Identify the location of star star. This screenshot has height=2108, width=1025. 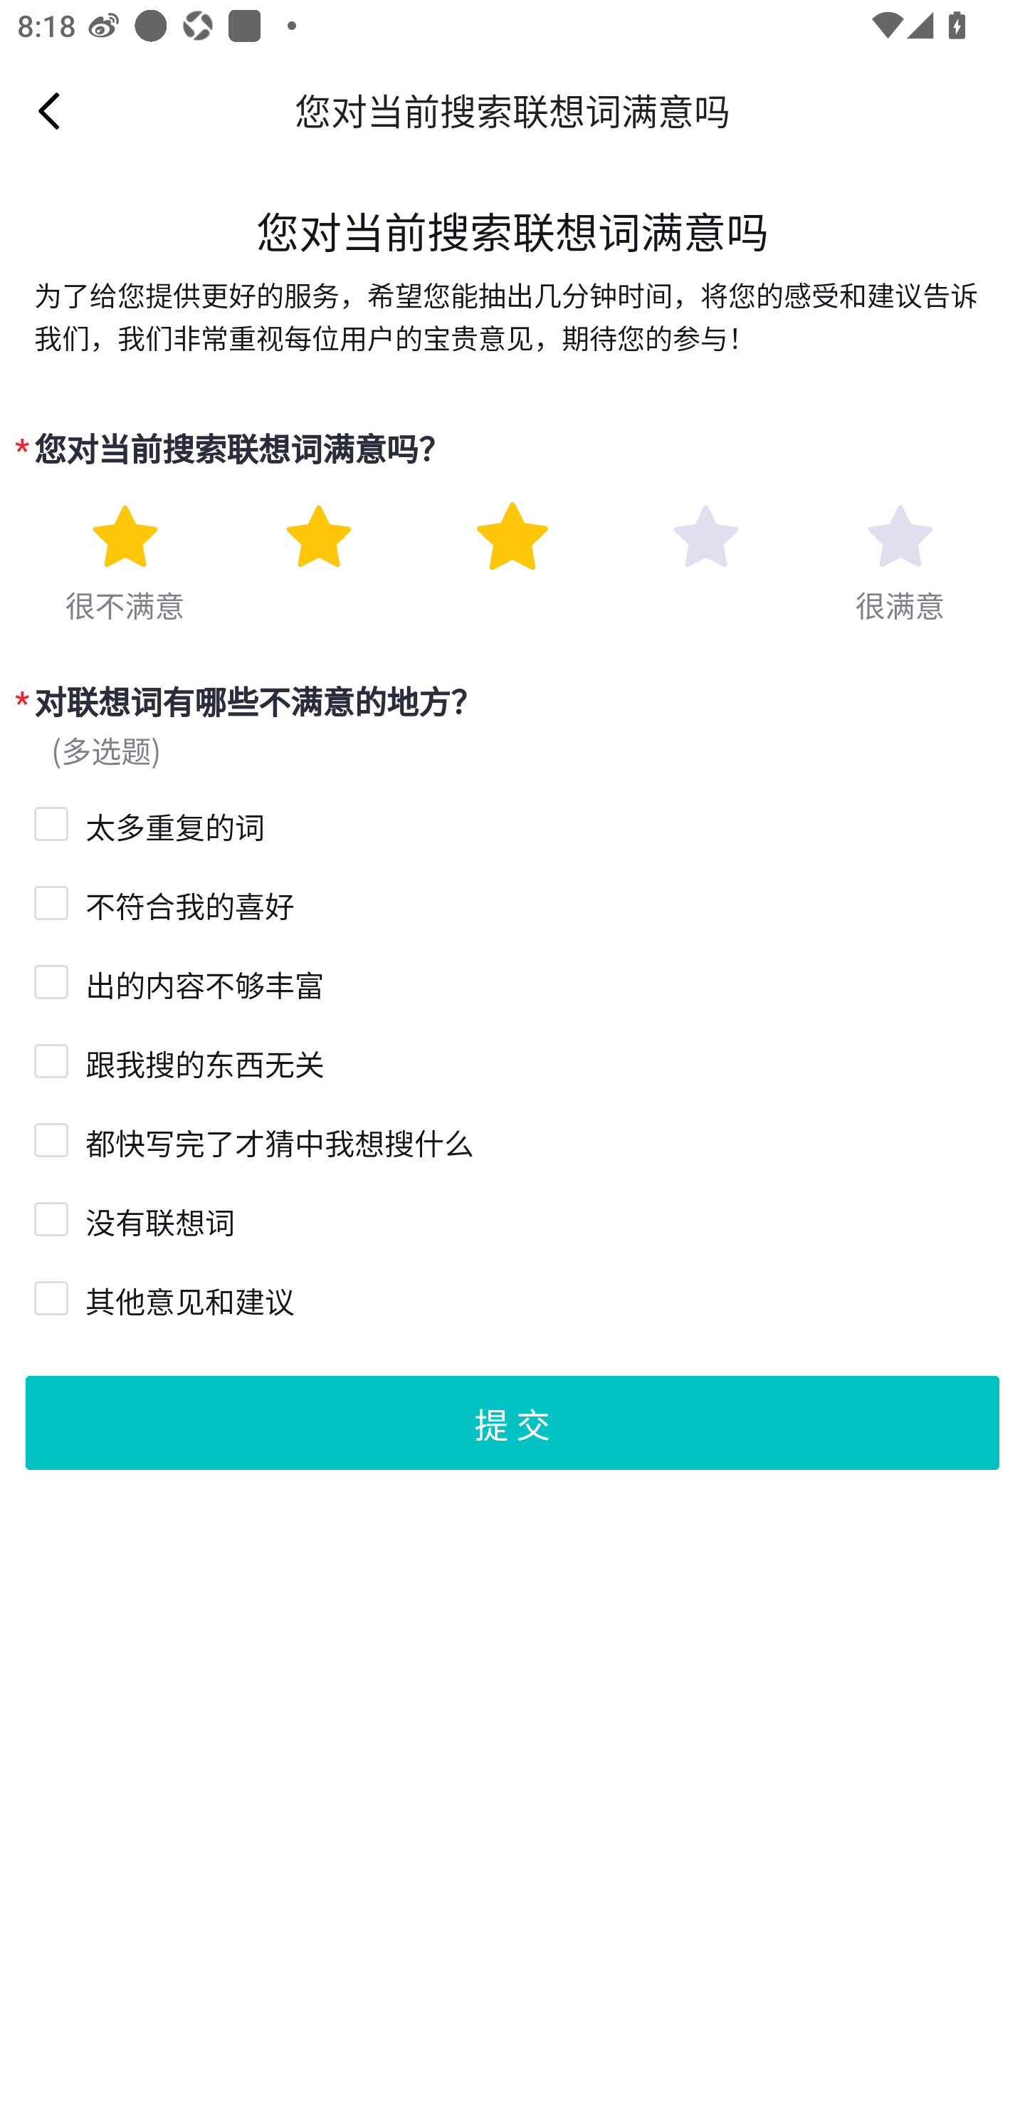
(124, 537).